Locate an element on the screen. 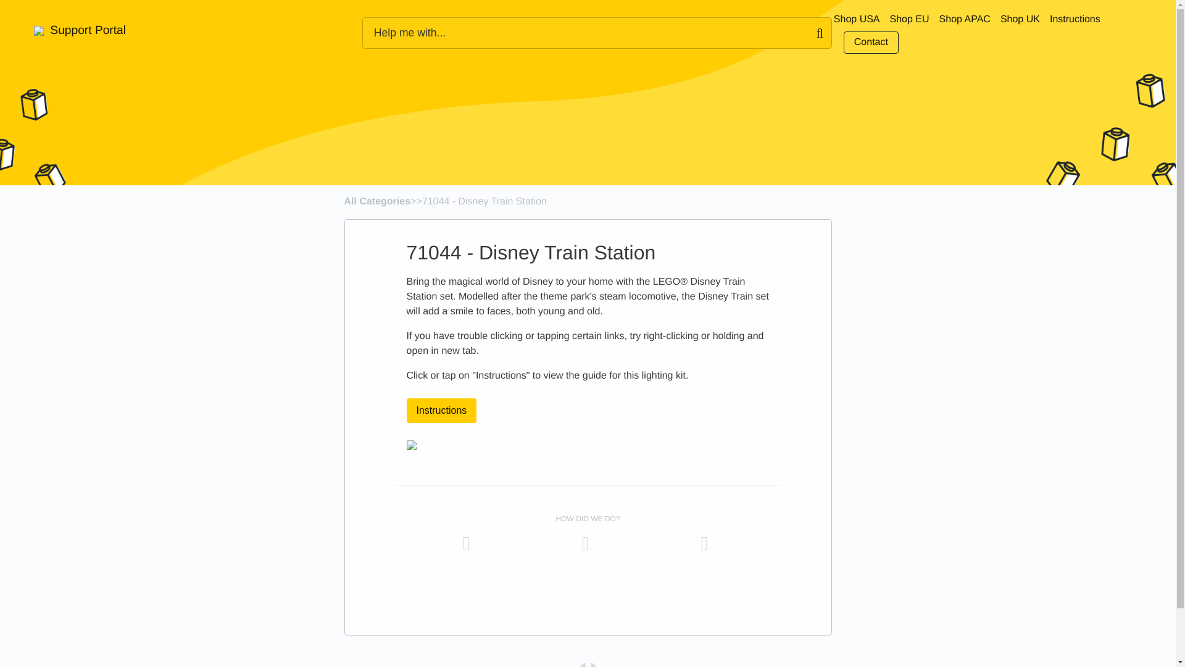 This screenshot has height=667, width=1185. Shop USA is located at coordinates (857, 19).